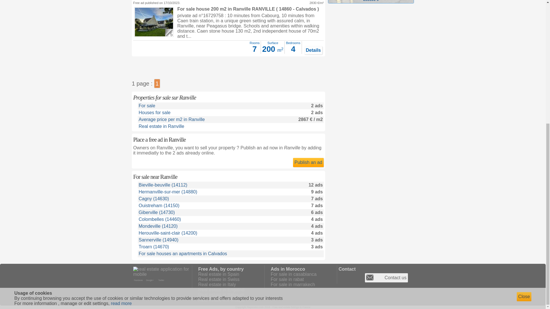 The height and width of the screenshot is (309, 550). What do you see at coordinates (308, 163) in the screenshot?
I see `Publish an ad` at bounding box center [308, 163].